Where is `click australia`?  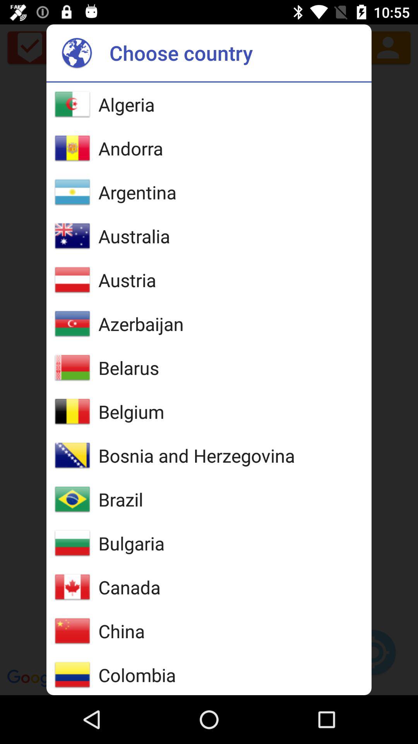 click australia is located at coordinates (134, 236).